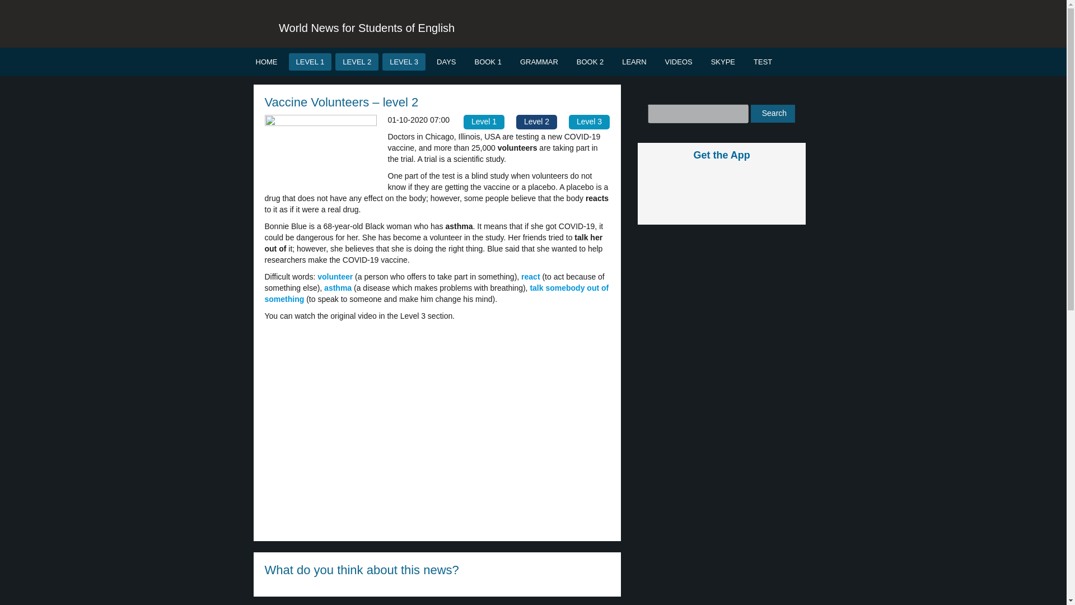 Image resolution: width=1075 pixels, height=605 pixels. I want to click on LEARN, so click(634, 62).